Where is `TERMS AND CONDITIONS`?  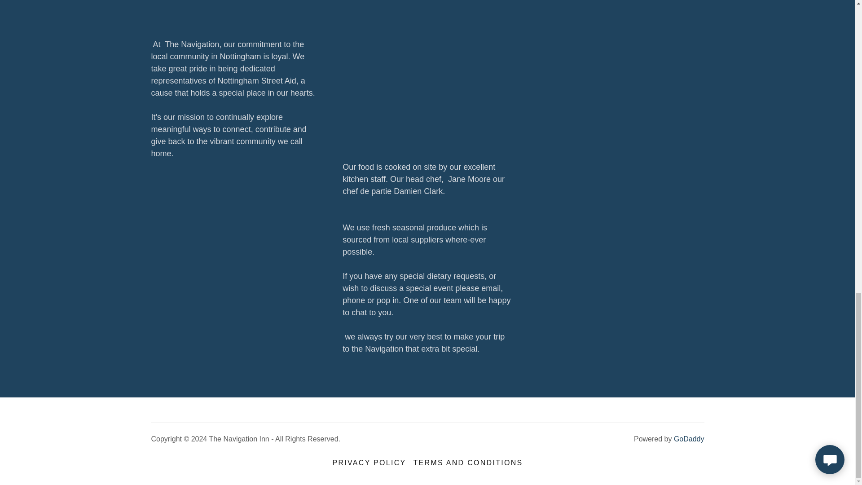
TERMS AND CONDITIONS is located at coordinates (468, 463).